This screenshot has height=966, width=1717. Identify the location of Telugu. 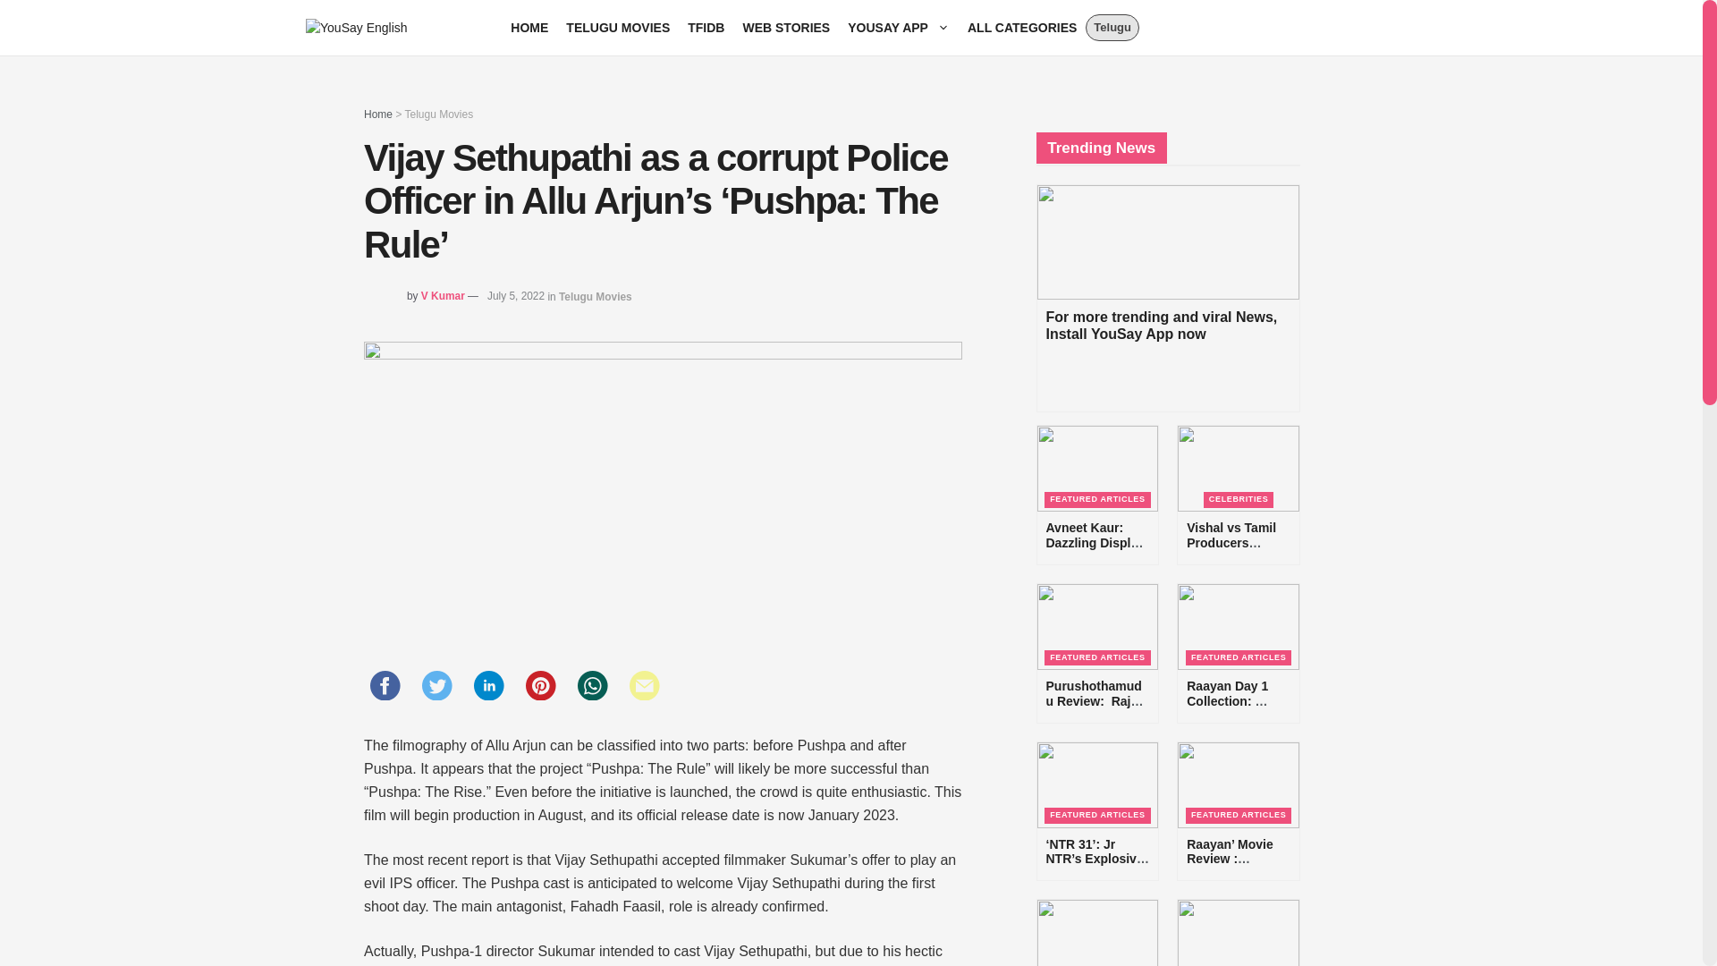
(1112, 28).